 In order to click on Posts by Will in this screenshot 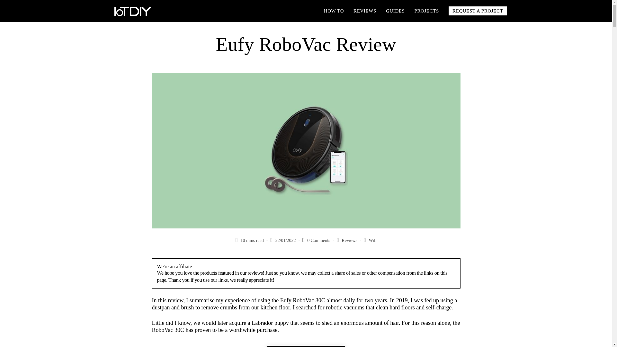, I will do `click(372, 240)`.